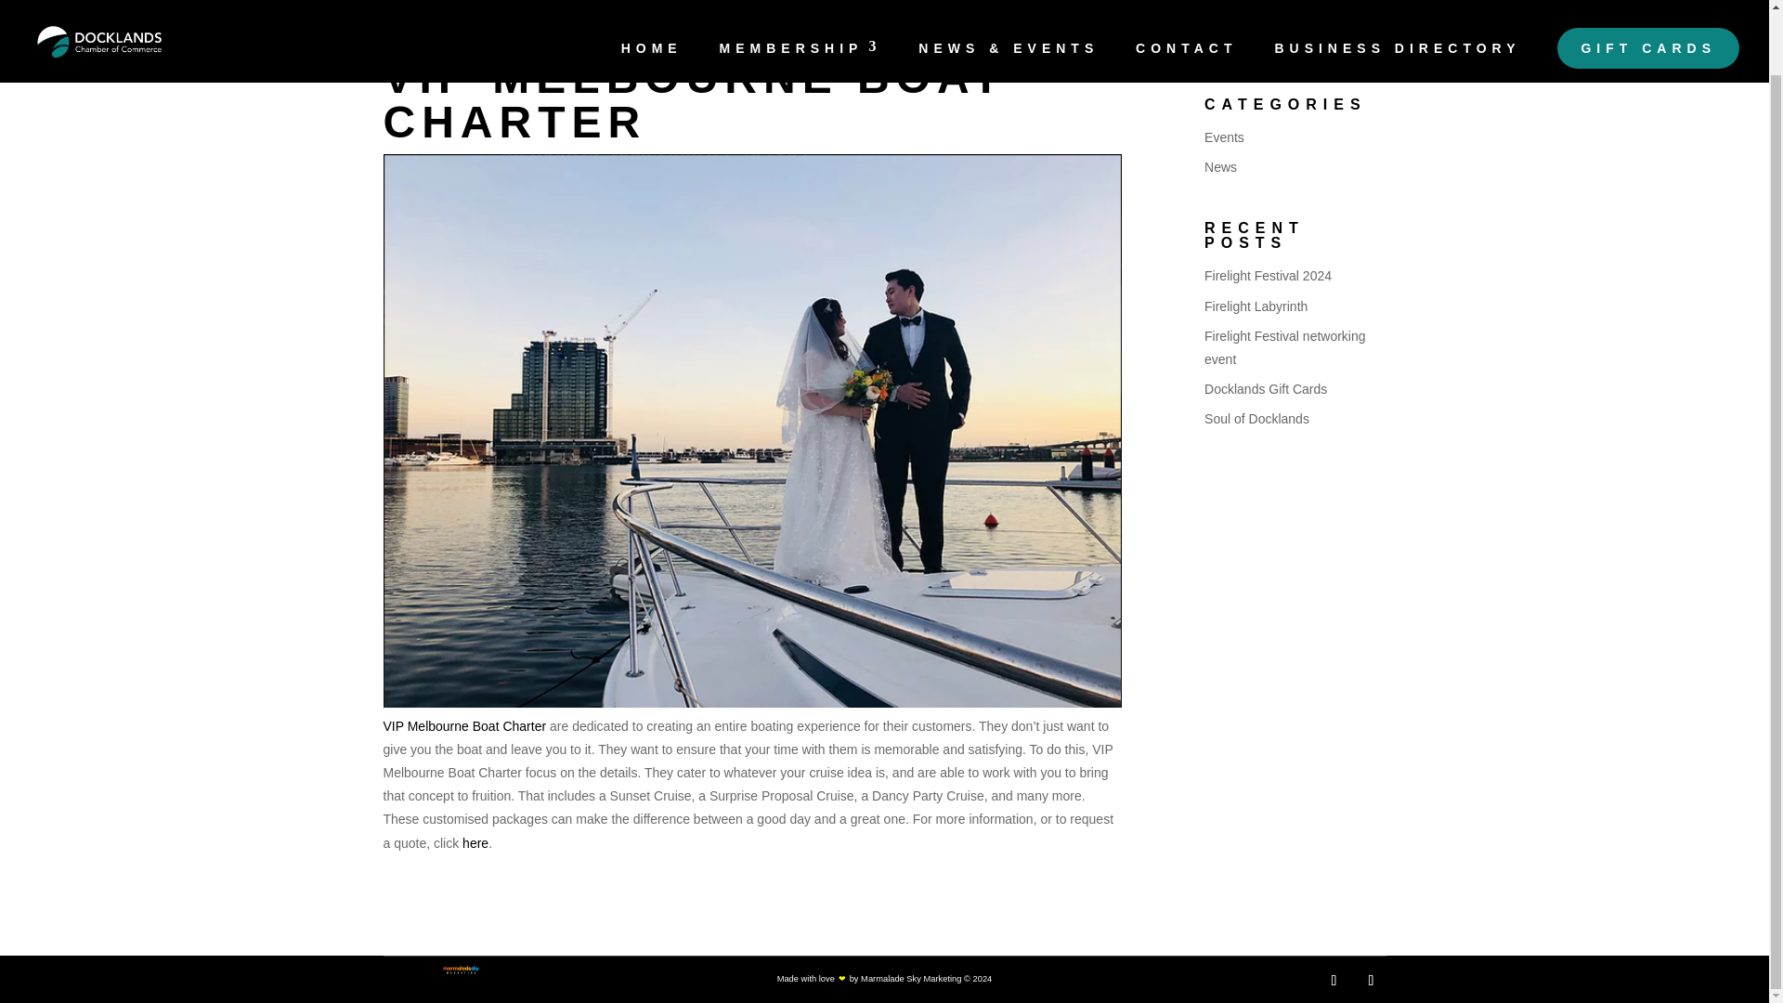  What do you see at coordinates (1285, 347) in the screenshot?
I see `Firelight Festival networking event` at bounding box center [1285, 347].